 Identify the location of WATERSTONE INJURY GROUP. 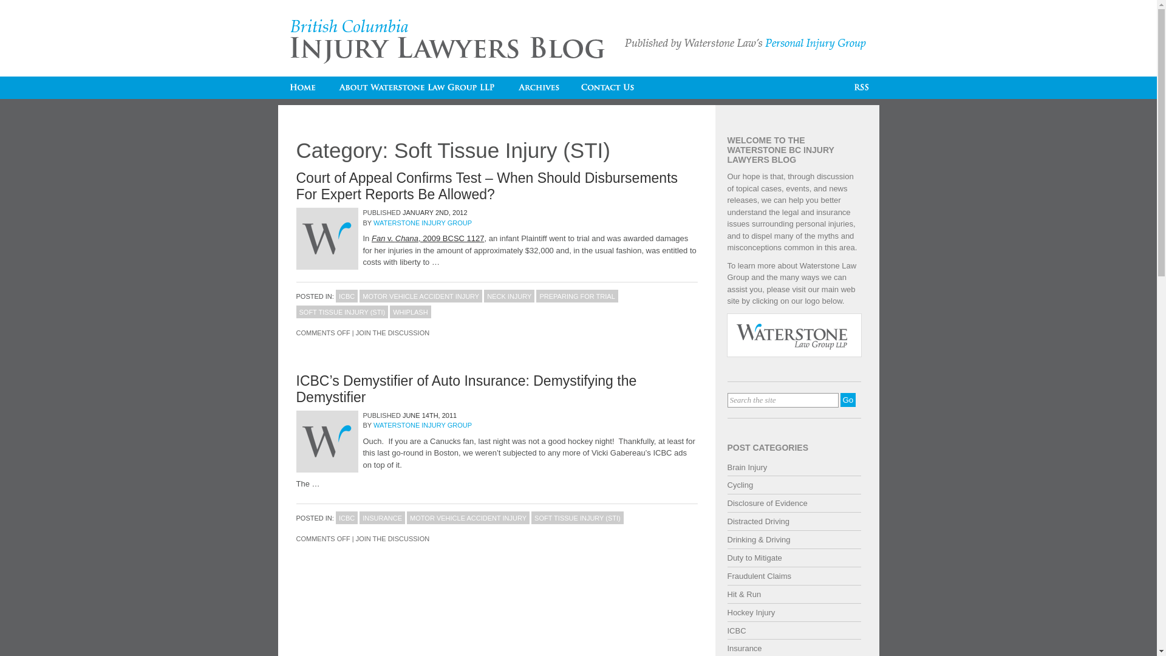
(423, 222).